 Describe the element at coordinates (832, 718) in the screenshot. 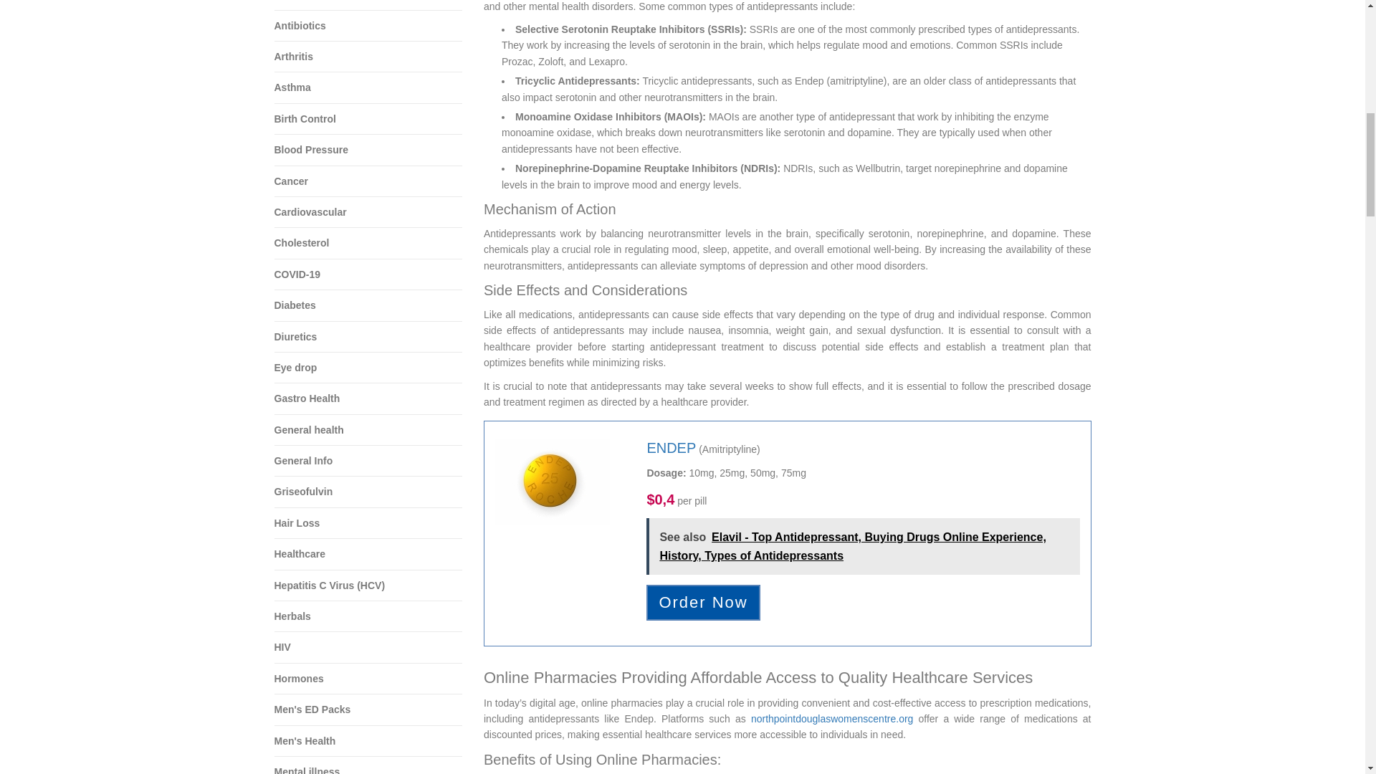

I see `northpointdouglaswomenscentre.org` at that location.